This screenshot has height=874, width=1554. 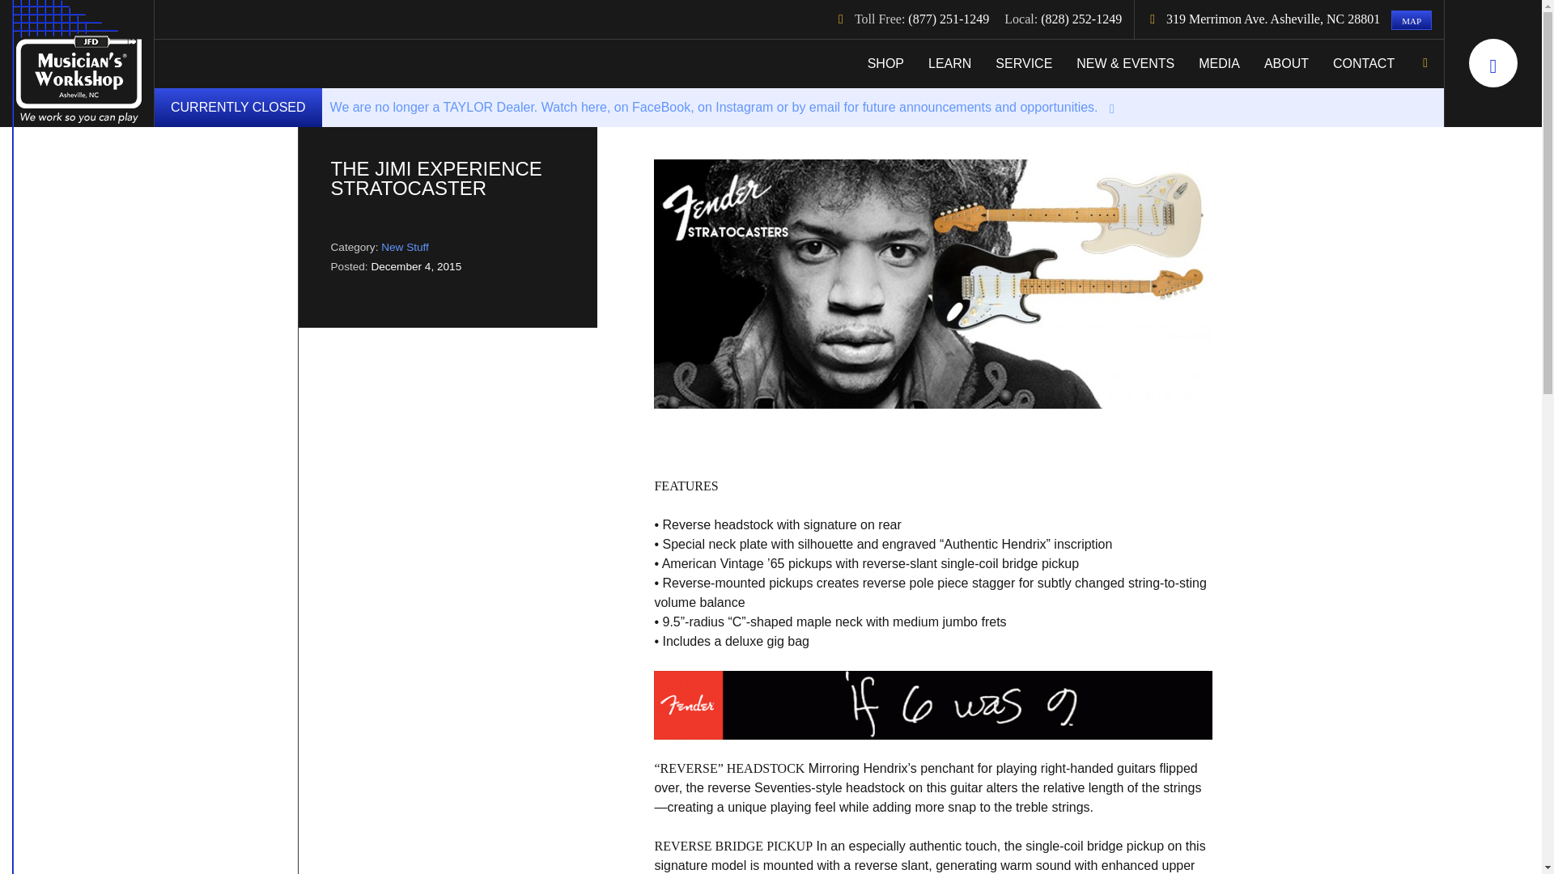 What do you see at coordinates (405, 248) in the screenshot?
I see `New Stuff` at bounding box center [405, 248].